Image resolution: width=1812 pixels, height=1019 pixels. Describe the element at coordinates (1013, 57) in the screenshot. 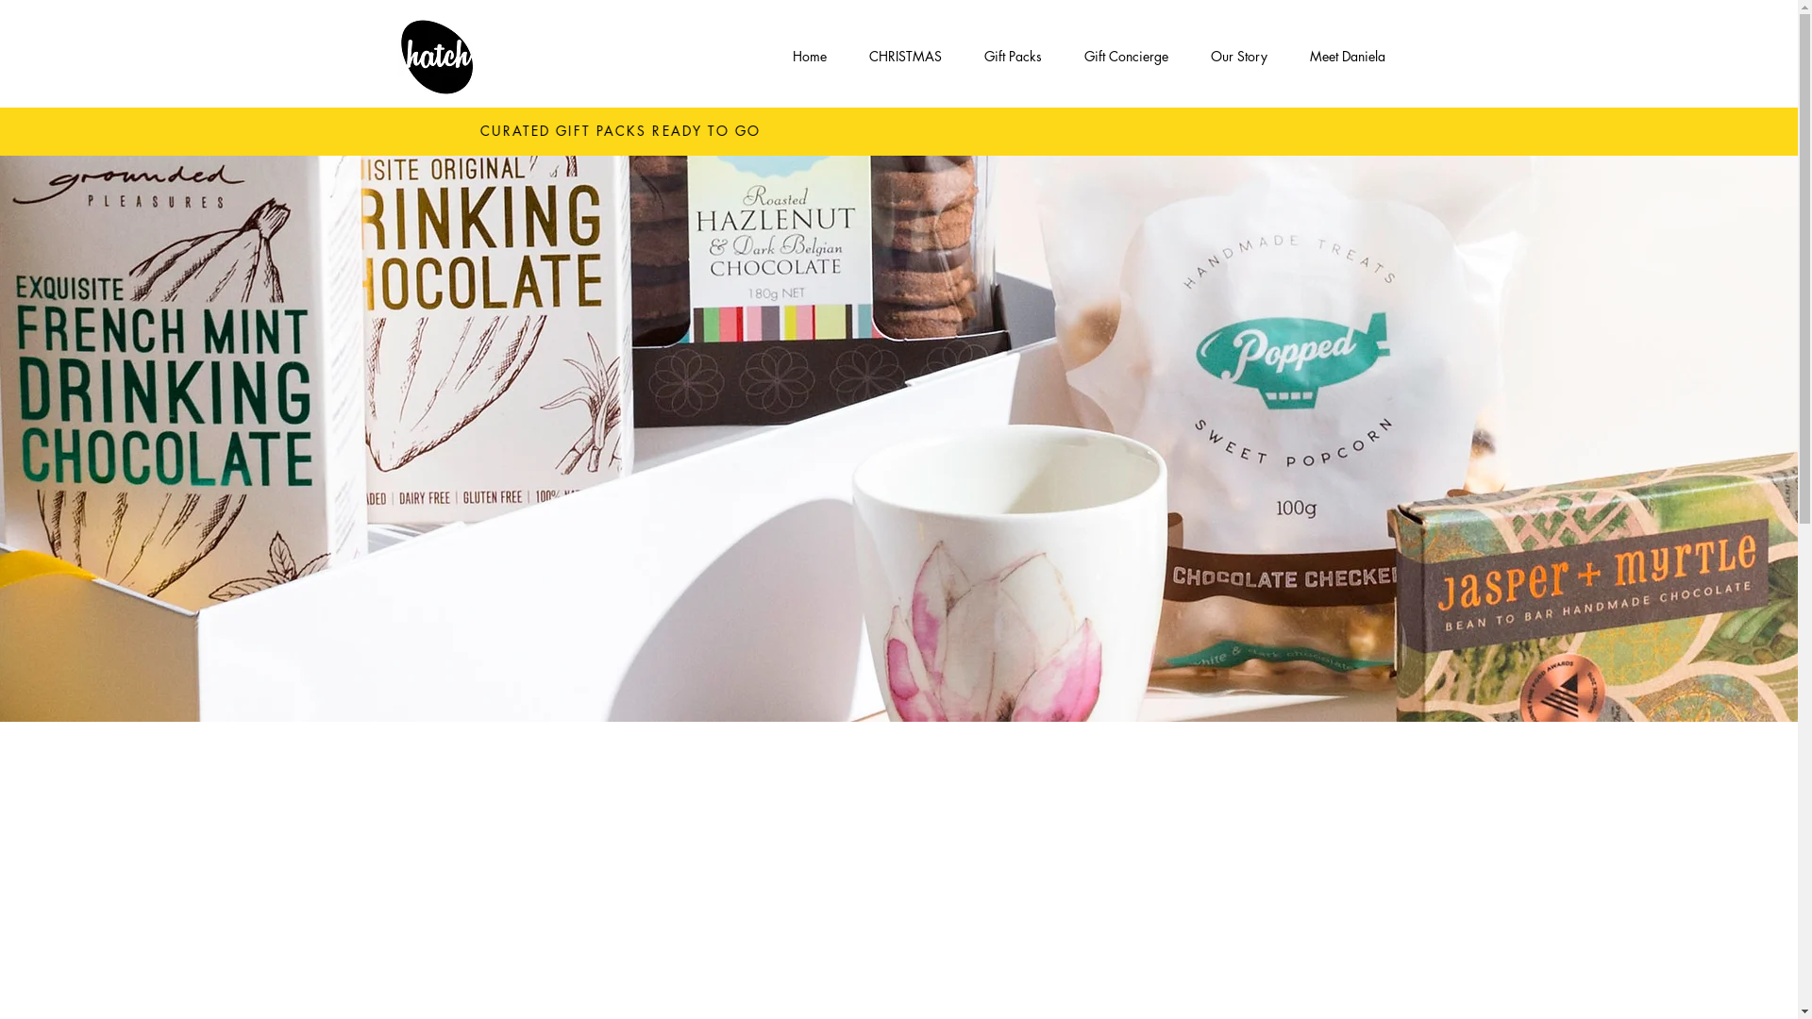

I see `Gift Packs` at that location.